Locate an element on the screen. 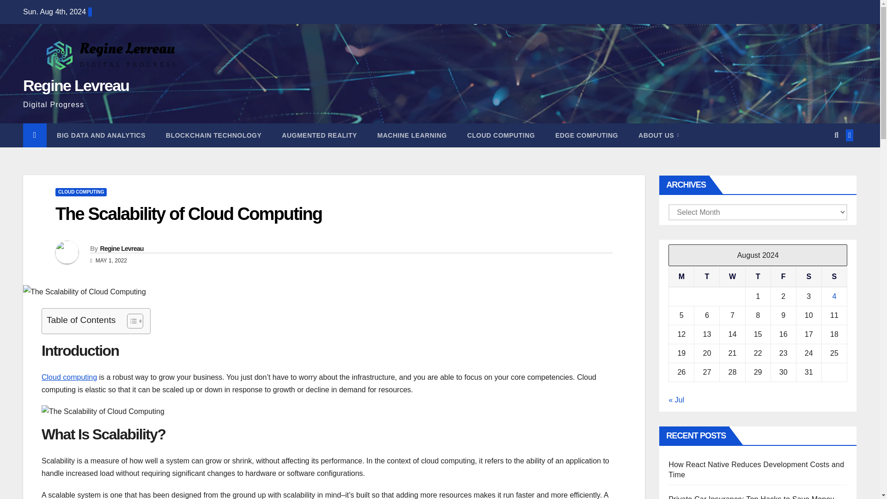  Edge Computing is located at coordinates (587, 135).